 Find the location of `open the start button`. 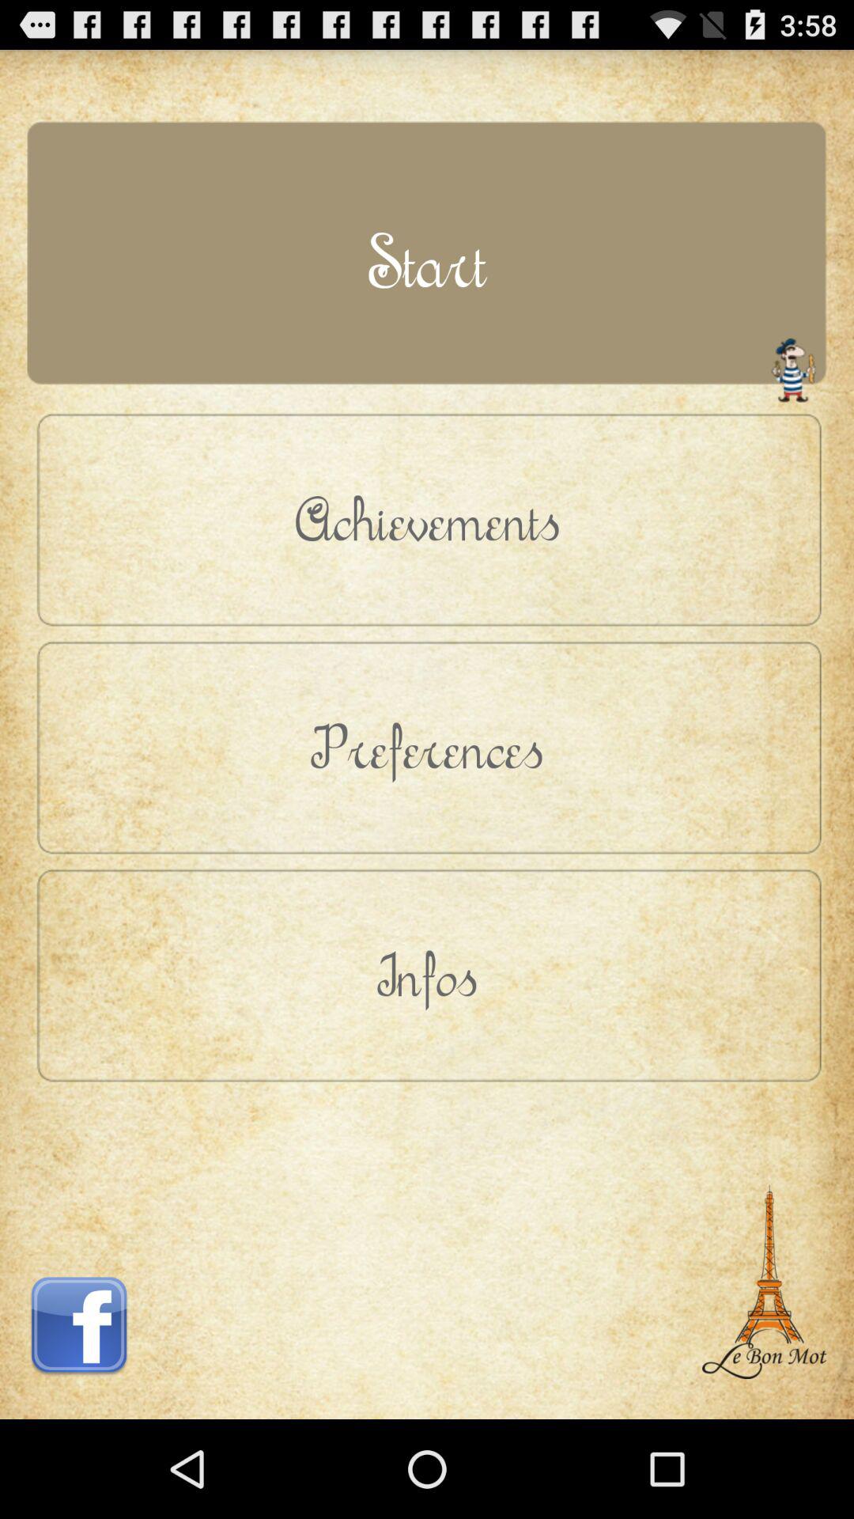

open the start button is located at coordinates (427, 261).